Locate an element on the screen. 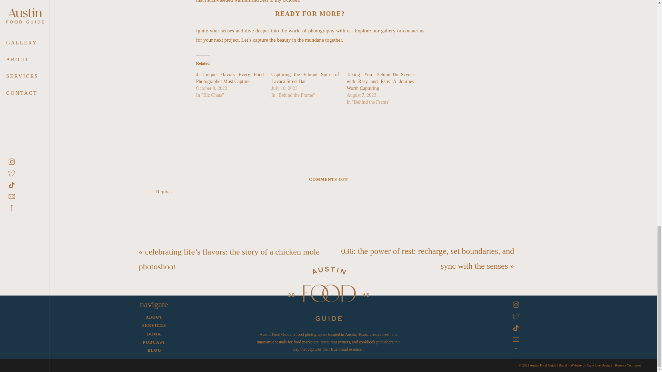 This screenshot has height=372, width=662. BLOG is located at coordinates (154, 351).